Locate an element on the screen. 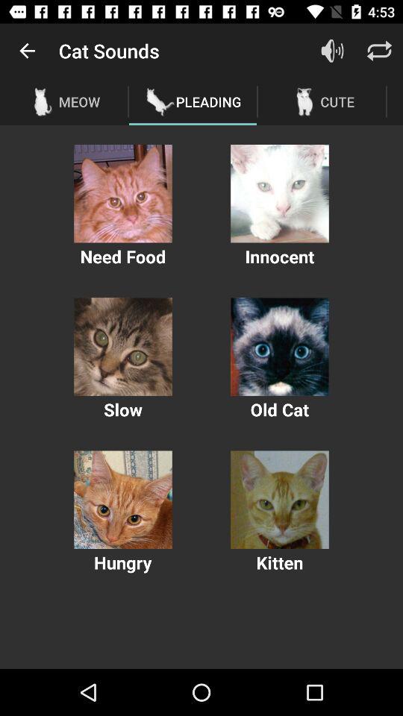 This screenshot has width=403, height=716. kitten photo is located at coordinates (279, 500).